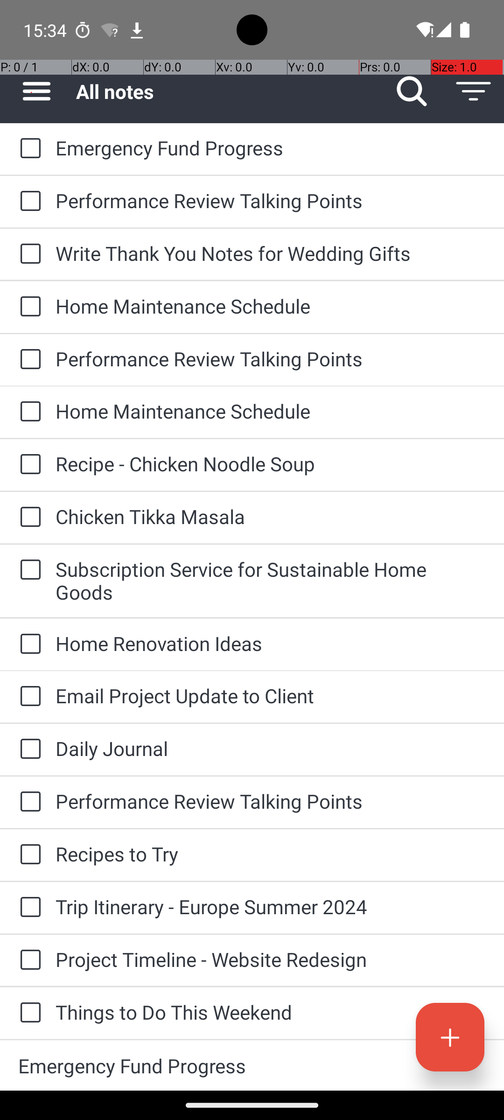 Image resolution: width=504 pixels, height=1120 pixels. Describe the element at coordinates (28, 518) in the screenshot. I see `to-do: Chicken Tikka Masala` at that location.